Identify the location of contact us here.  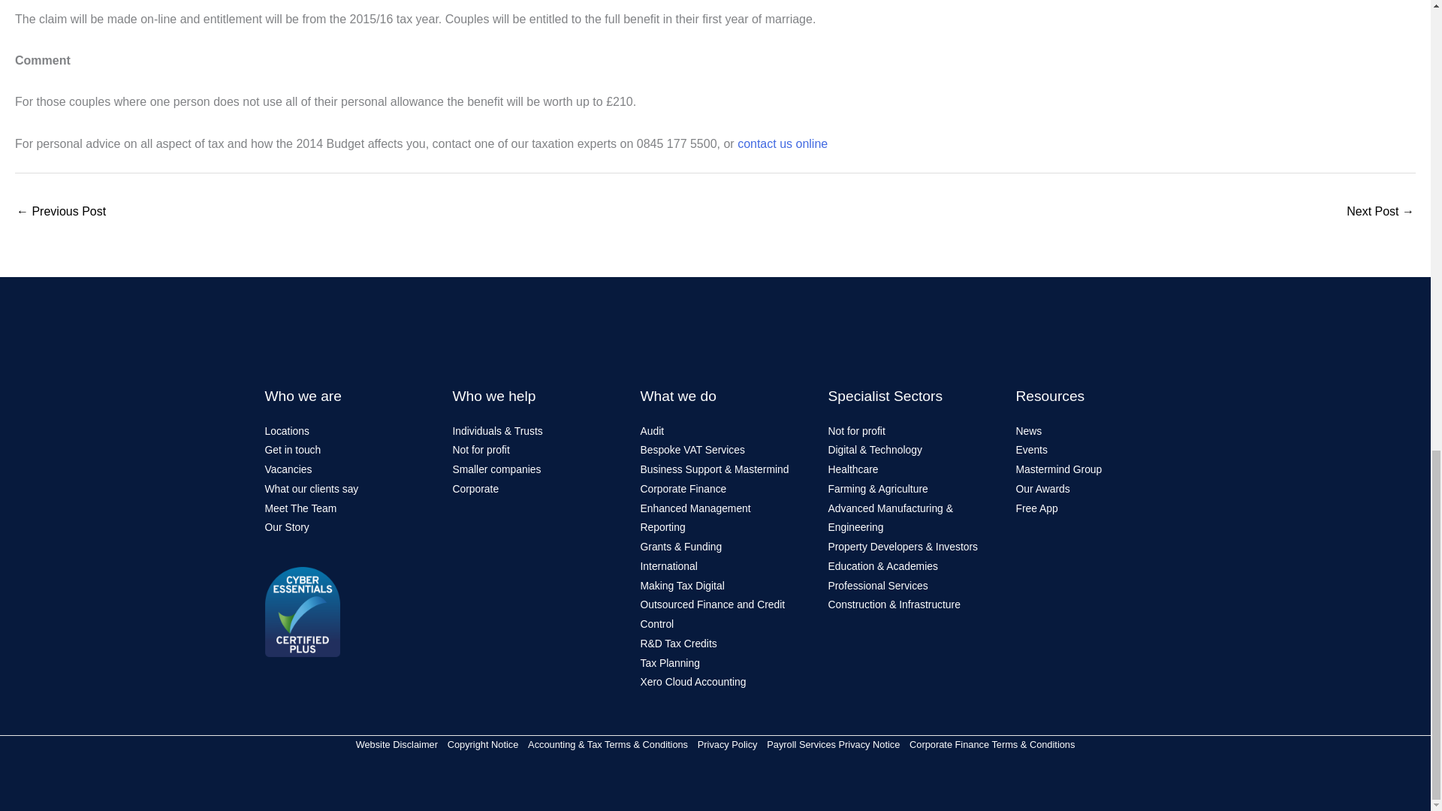
(783, 143).